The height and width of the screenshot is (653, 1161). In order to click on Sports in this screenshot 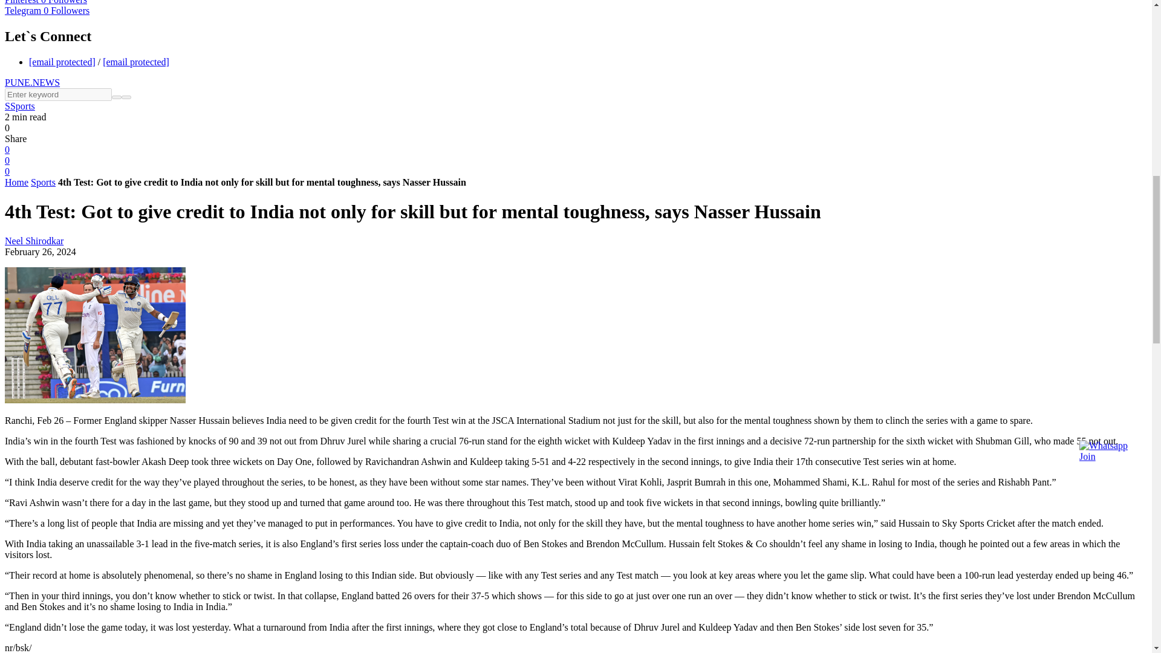, I will do `click(22, 106)`.